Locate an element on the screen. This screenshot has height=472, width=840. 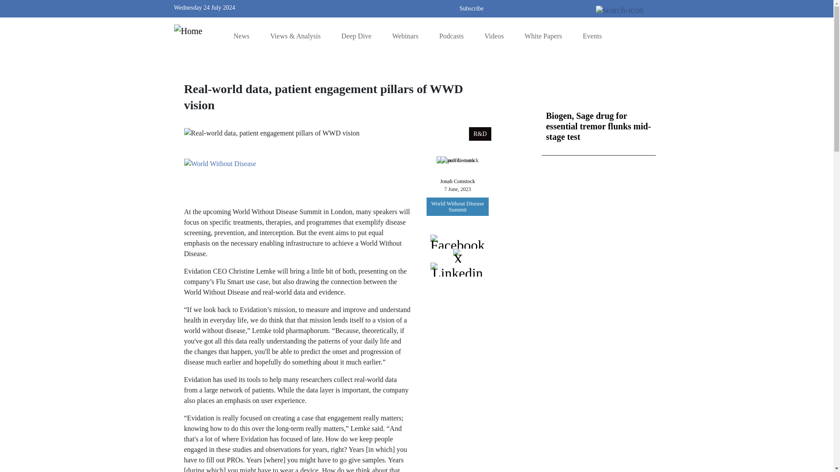
linkedin is located at coordinates (397, 7).